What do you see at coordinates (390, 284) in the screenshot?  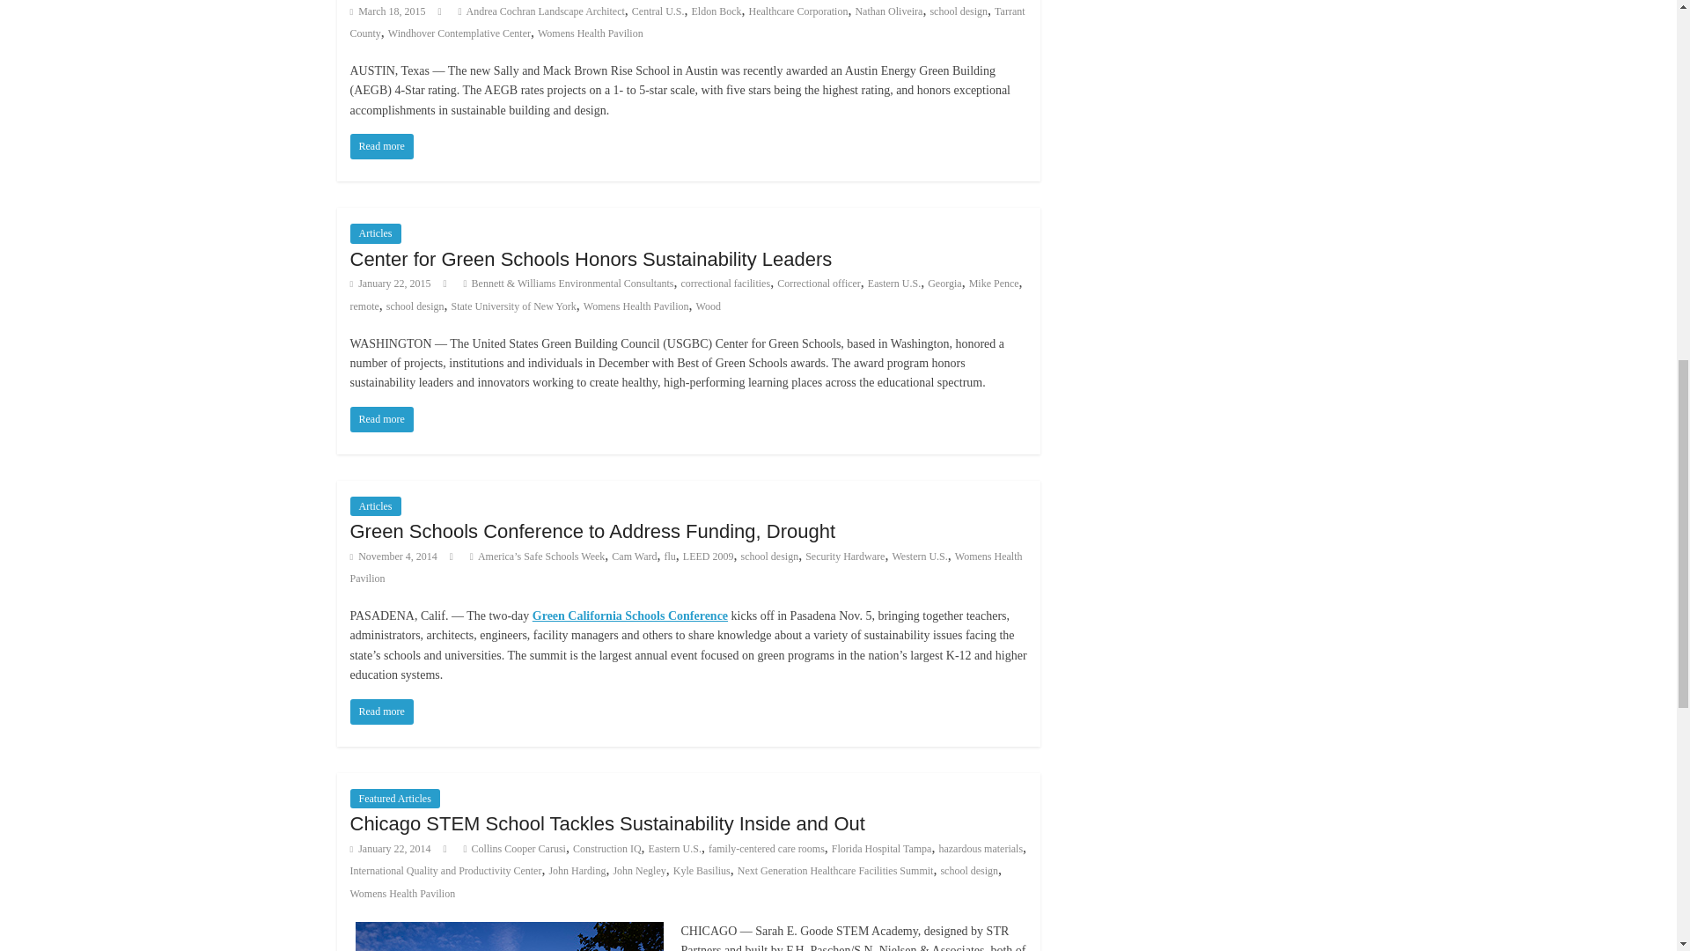 I see `9:04 pm` at bounding box center [390, 284].